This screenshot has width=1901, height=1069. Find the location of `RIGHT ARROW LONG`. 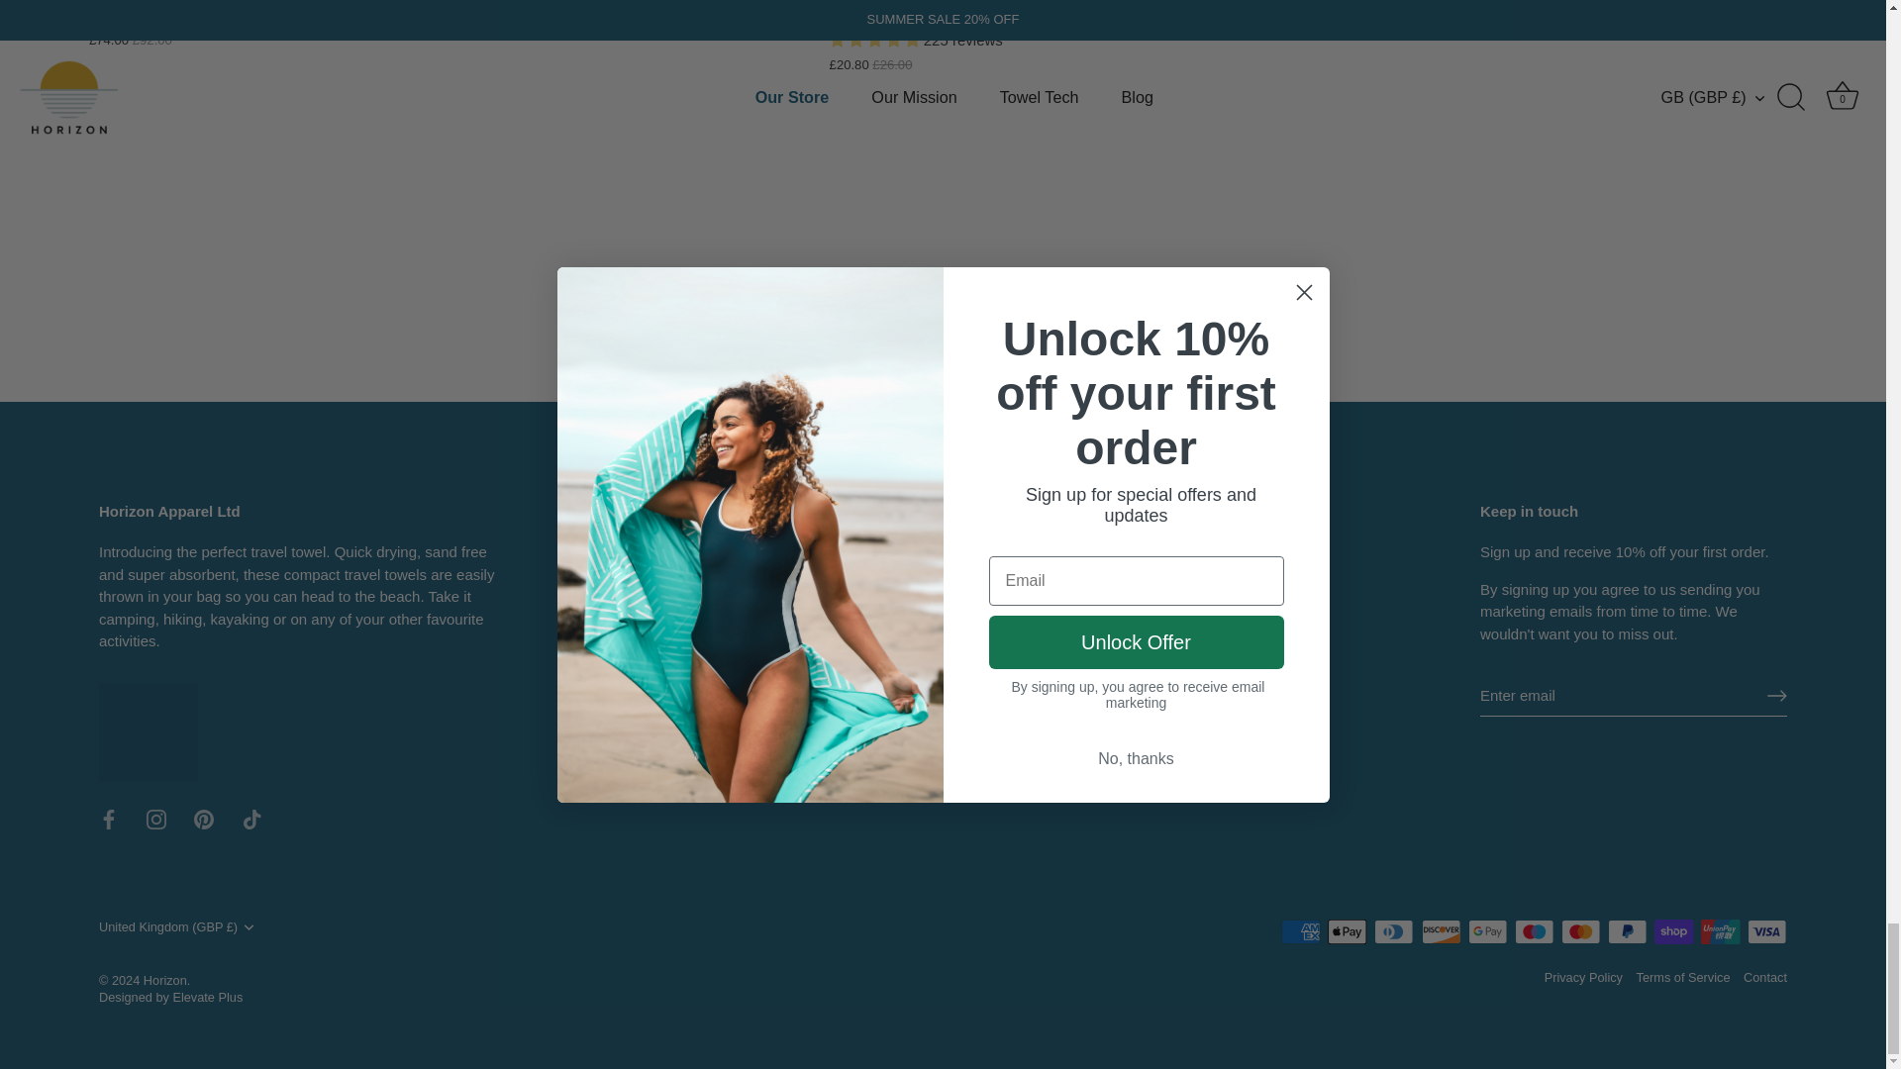

RIGHT ARROW LONG is located at coordinates (1776, 695).